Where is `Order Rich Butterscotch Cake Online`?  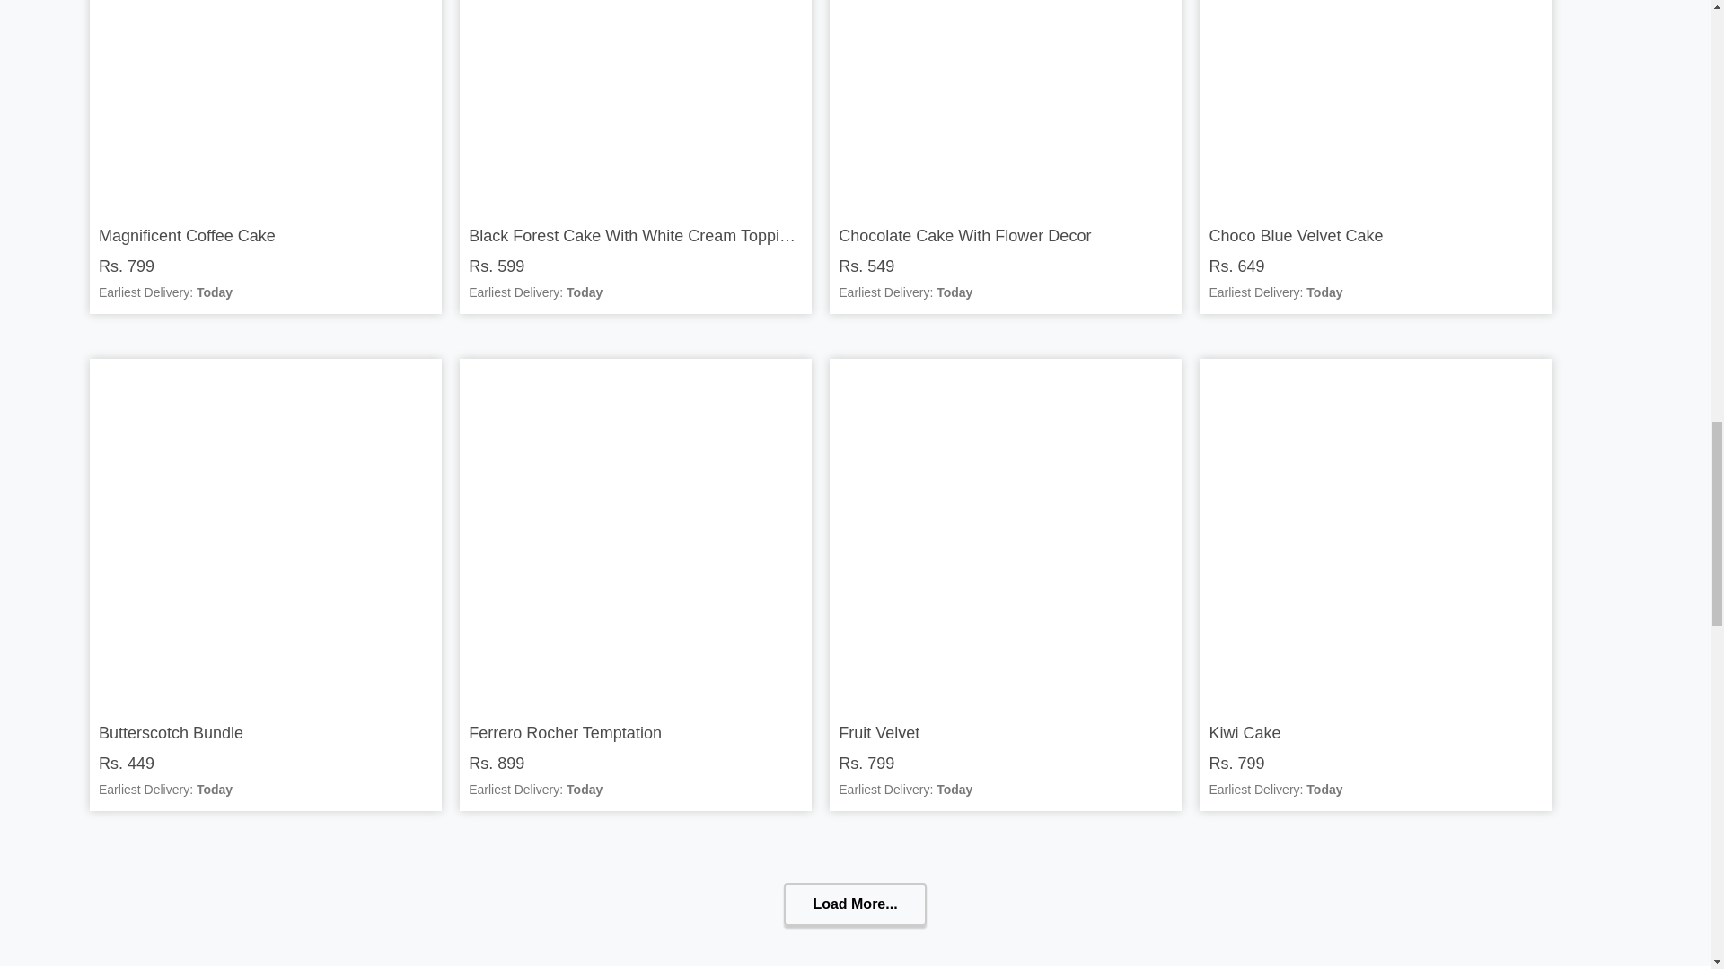
Order Rich Butterscotch Cake Online is located at coordinates (265, 535).